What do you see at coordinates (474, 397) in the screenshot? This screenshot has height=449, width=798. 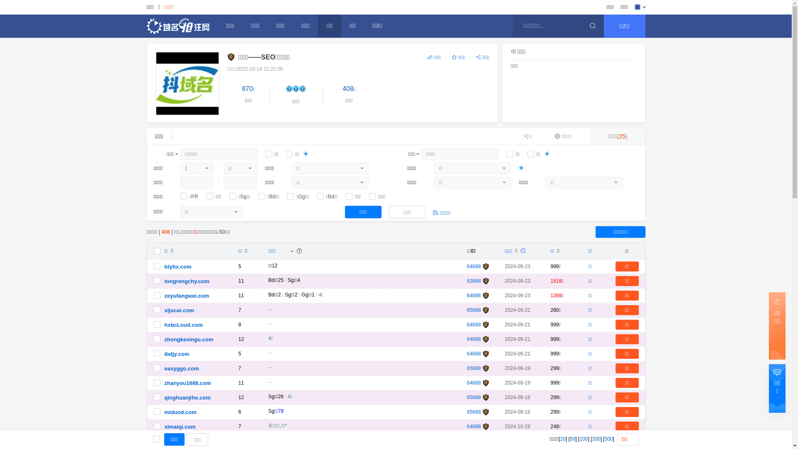 I see `65688` at bounding box center [474, 397].